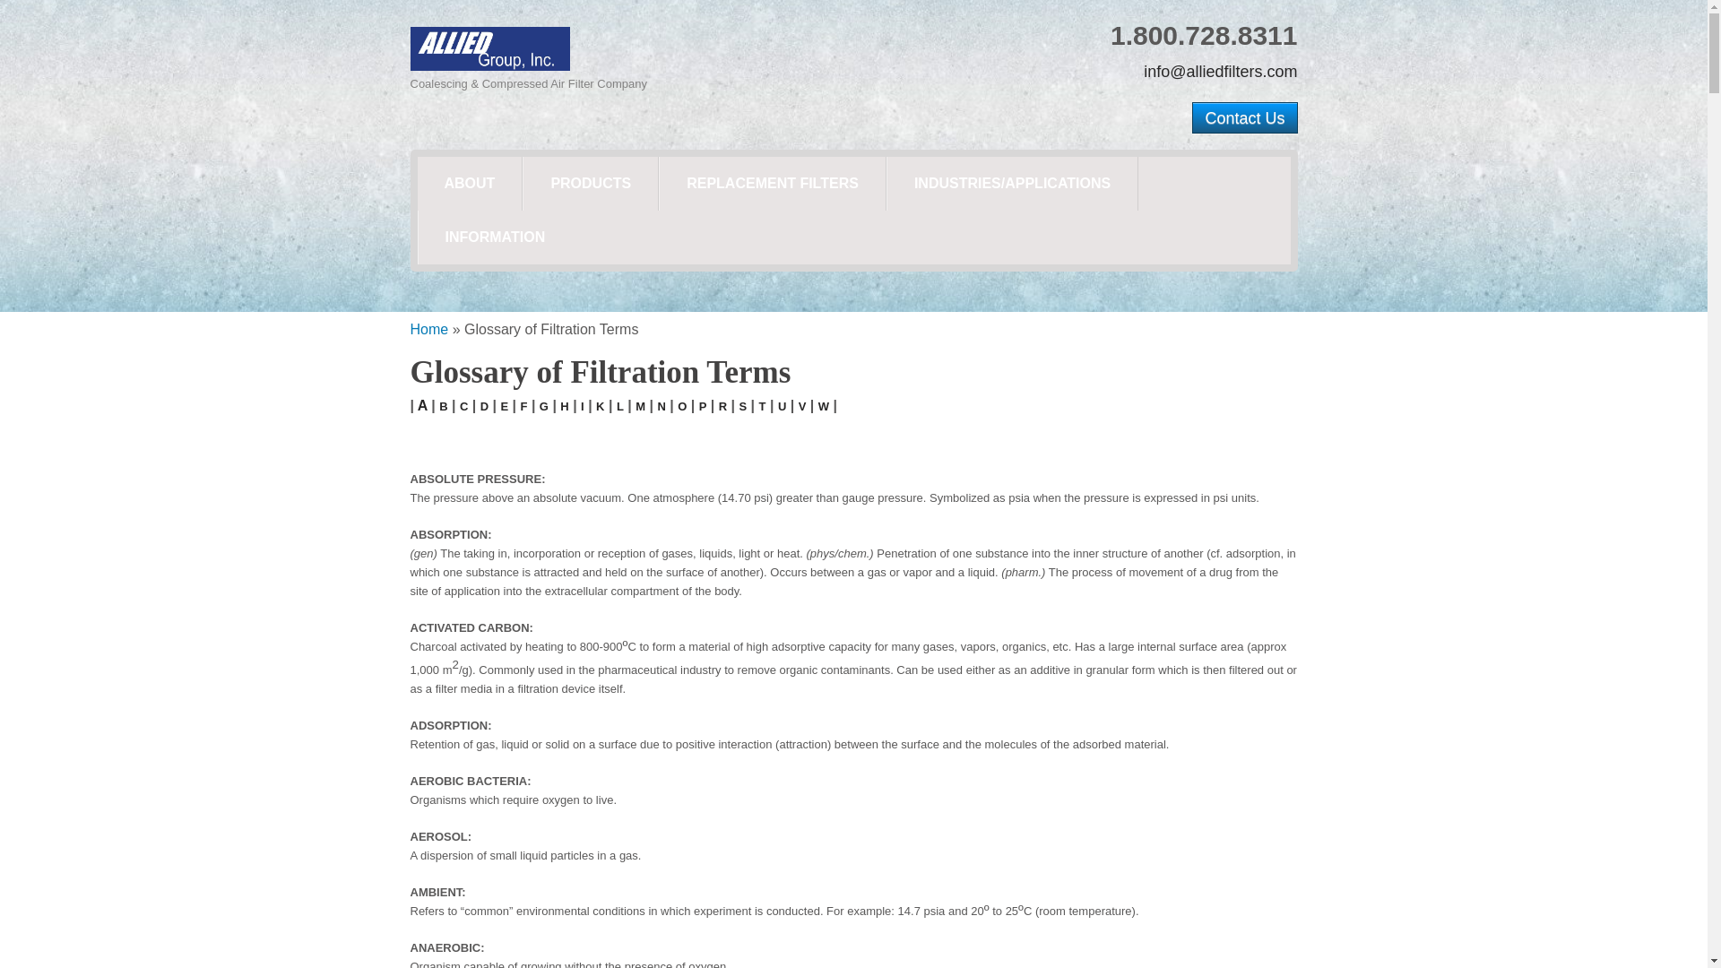  I want to click on PRODUCTS, so click(590, 183).